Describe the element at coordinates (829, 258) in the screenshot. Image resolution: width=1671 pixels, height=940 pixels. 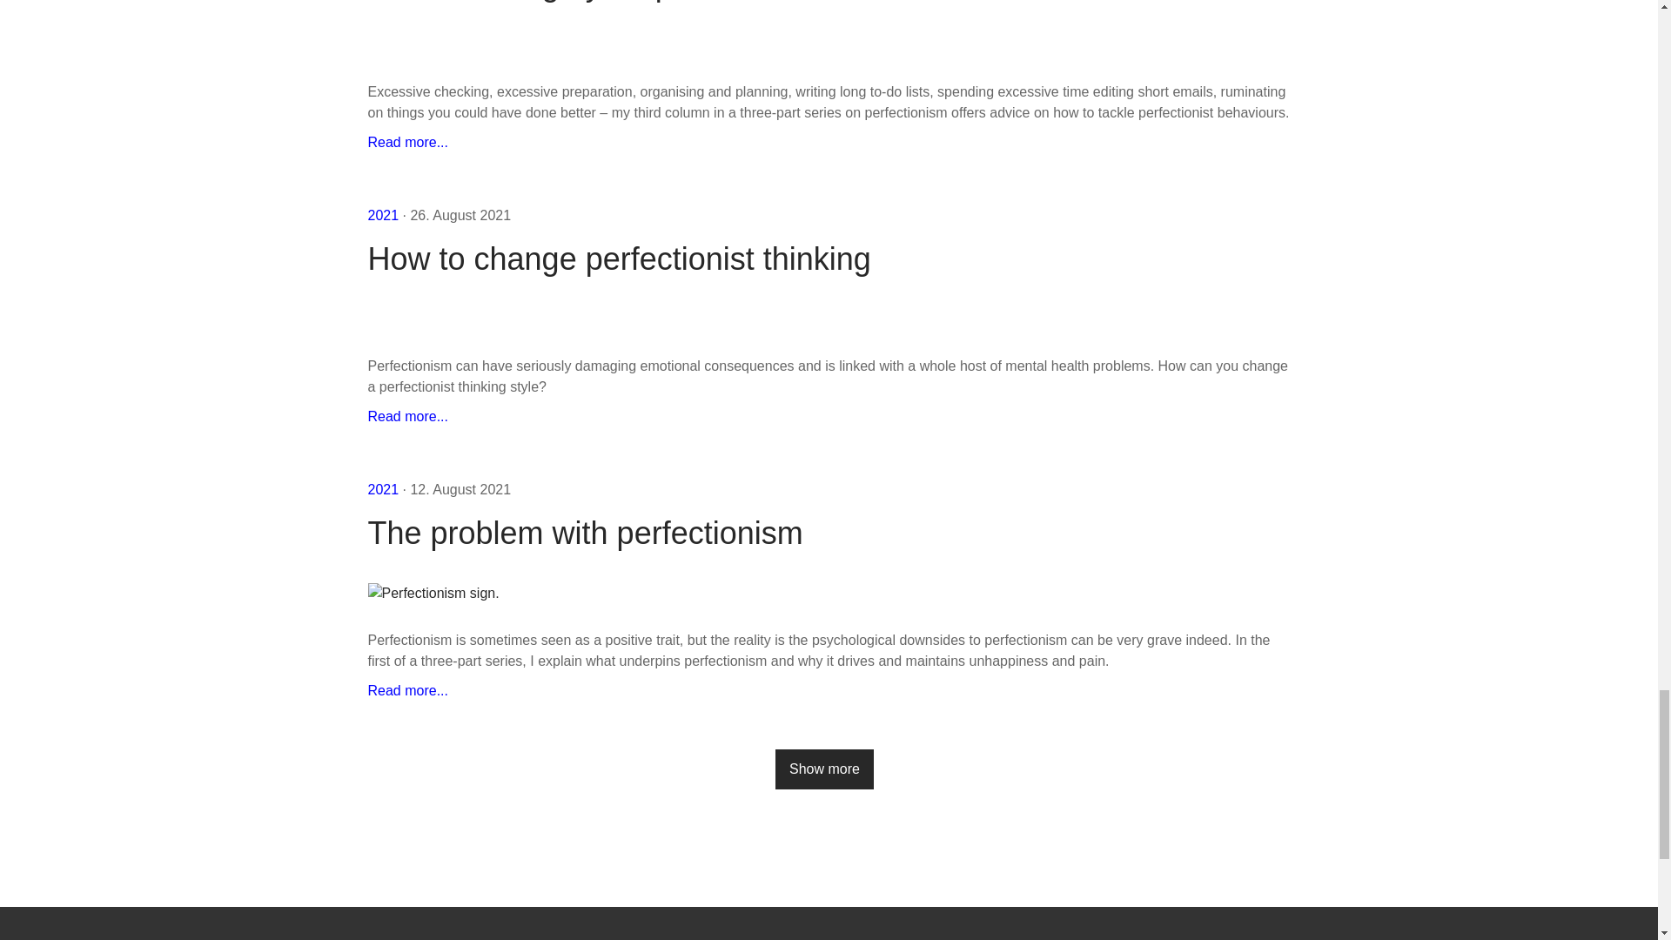
I see `How to change perfectionist thinking` at that location.